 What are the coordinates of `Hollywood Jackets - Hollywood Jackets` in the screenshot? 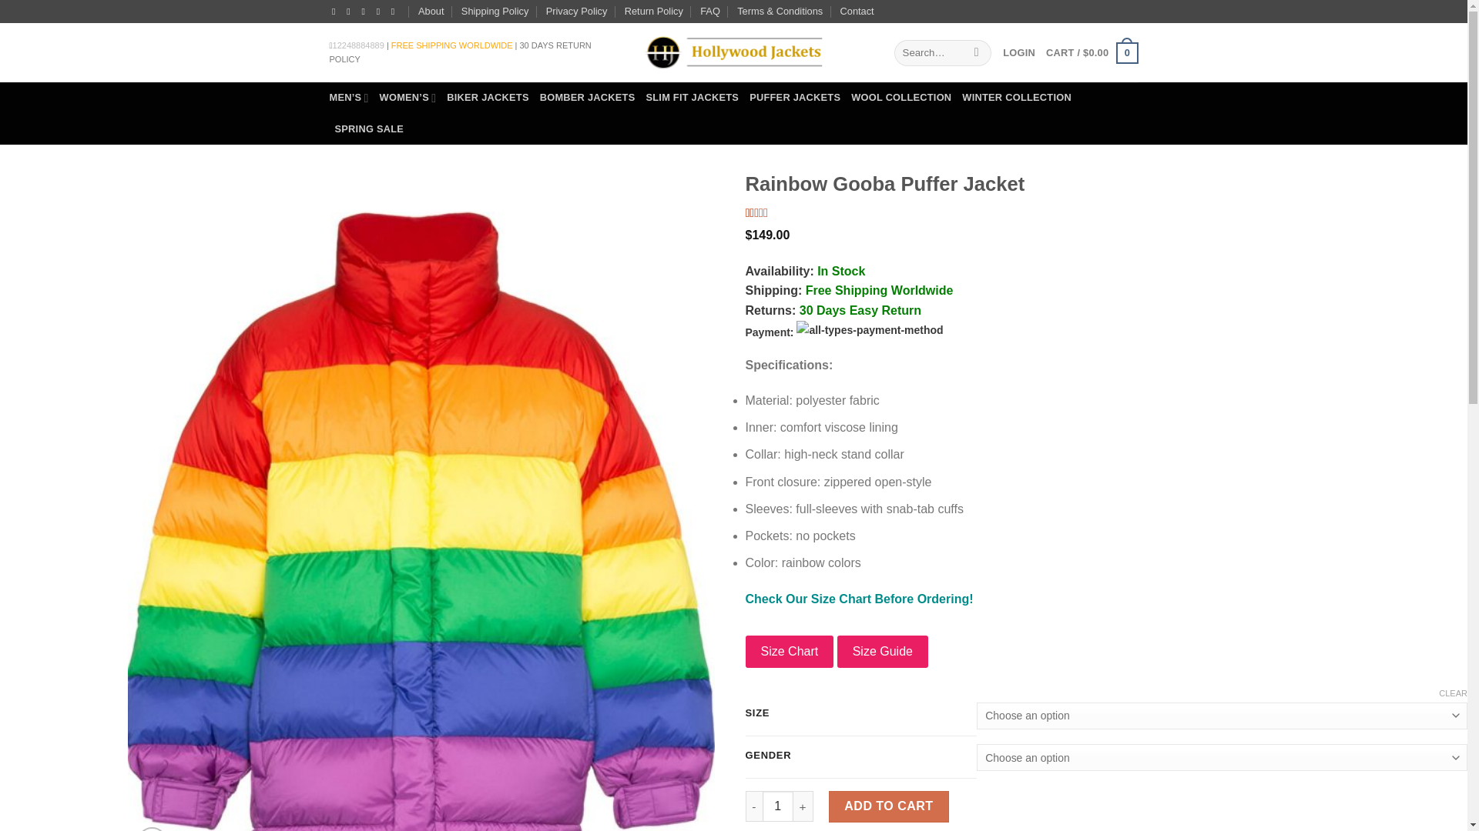 It's located at (733, 52).